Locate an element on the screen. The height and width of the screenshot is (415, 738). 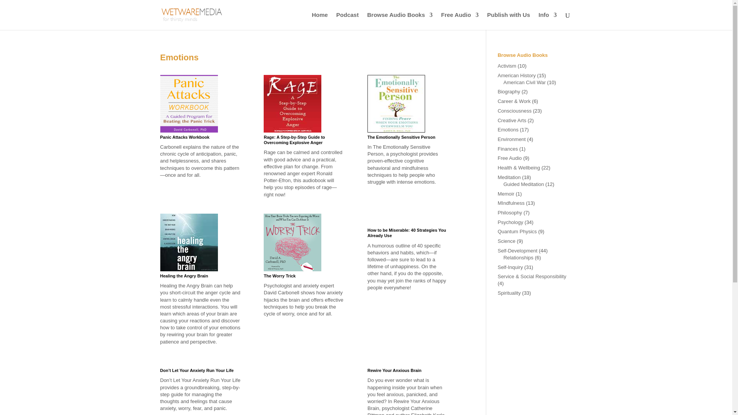
Publish with Us is located at coordinates (508, 21).